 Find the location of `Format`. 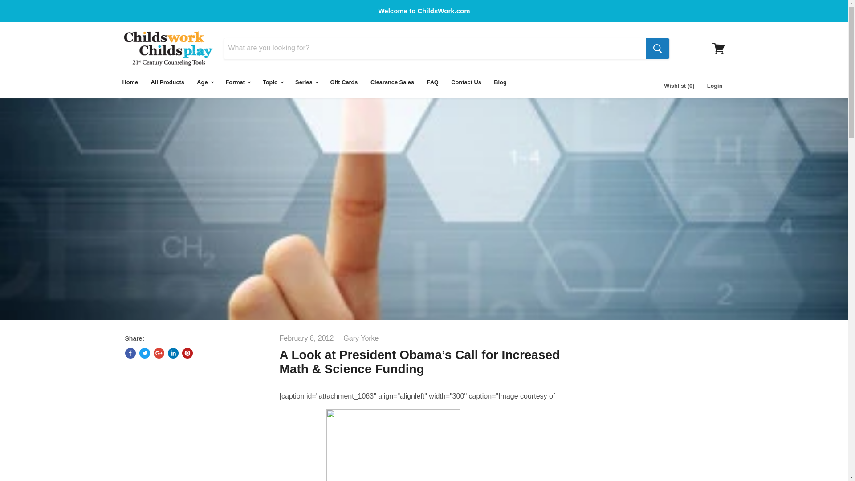

Format is located at coordinates (238, 82).